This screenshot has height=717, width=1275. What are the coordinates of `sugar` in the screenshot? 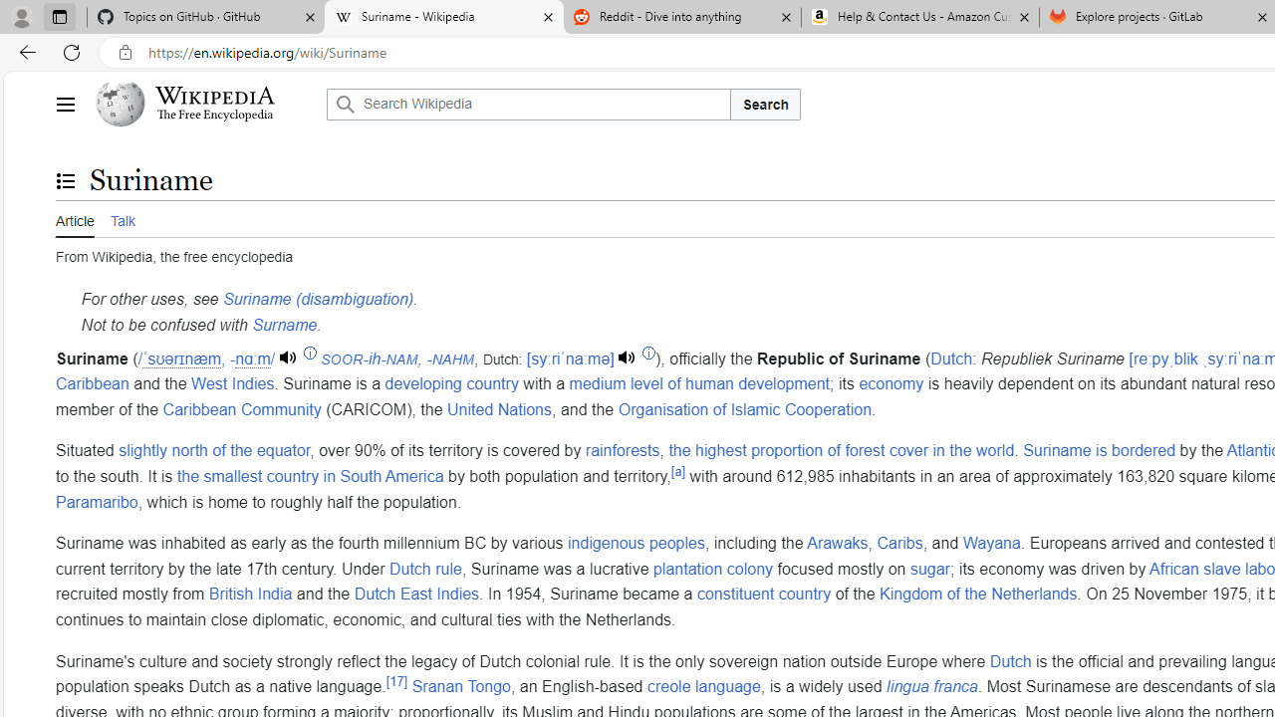 It's located at (928, 569).